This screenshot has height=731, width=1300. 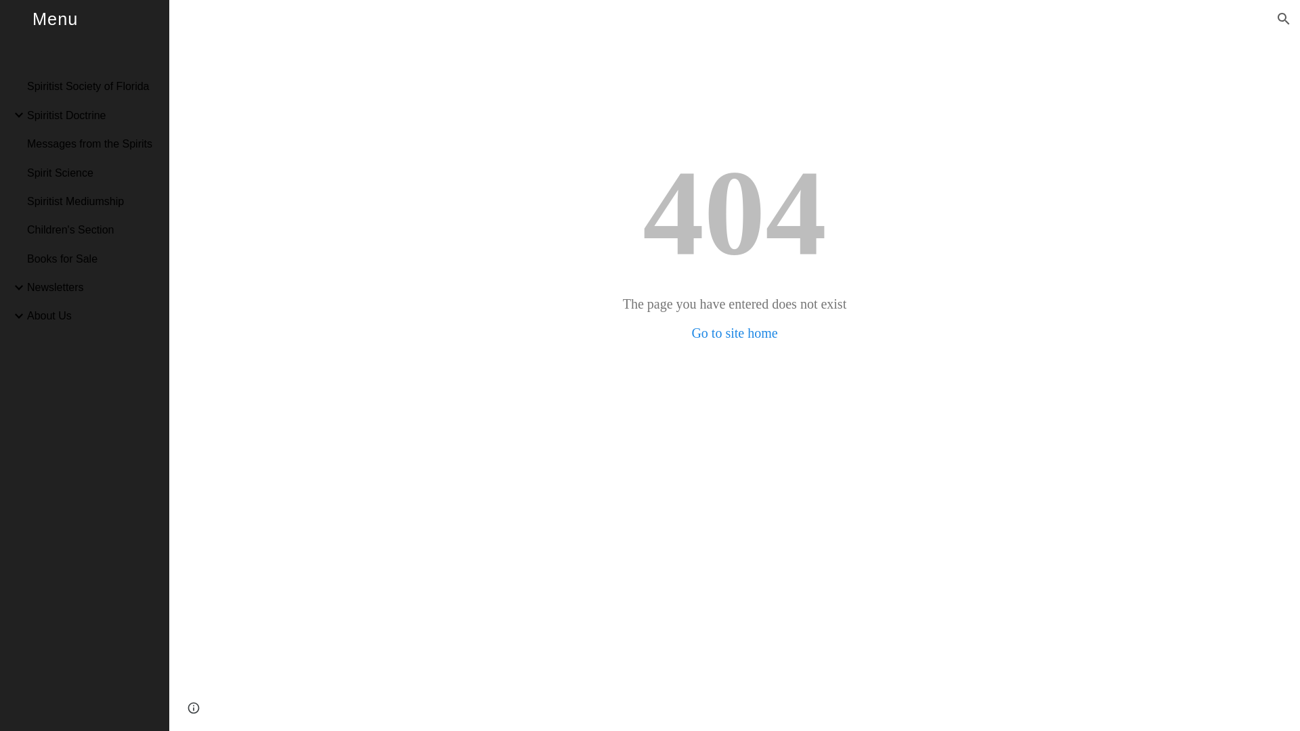 What do you see at coordinates (93, 286) in the screenshot?
I see `Newsletters` at bounding box center [93, 286].